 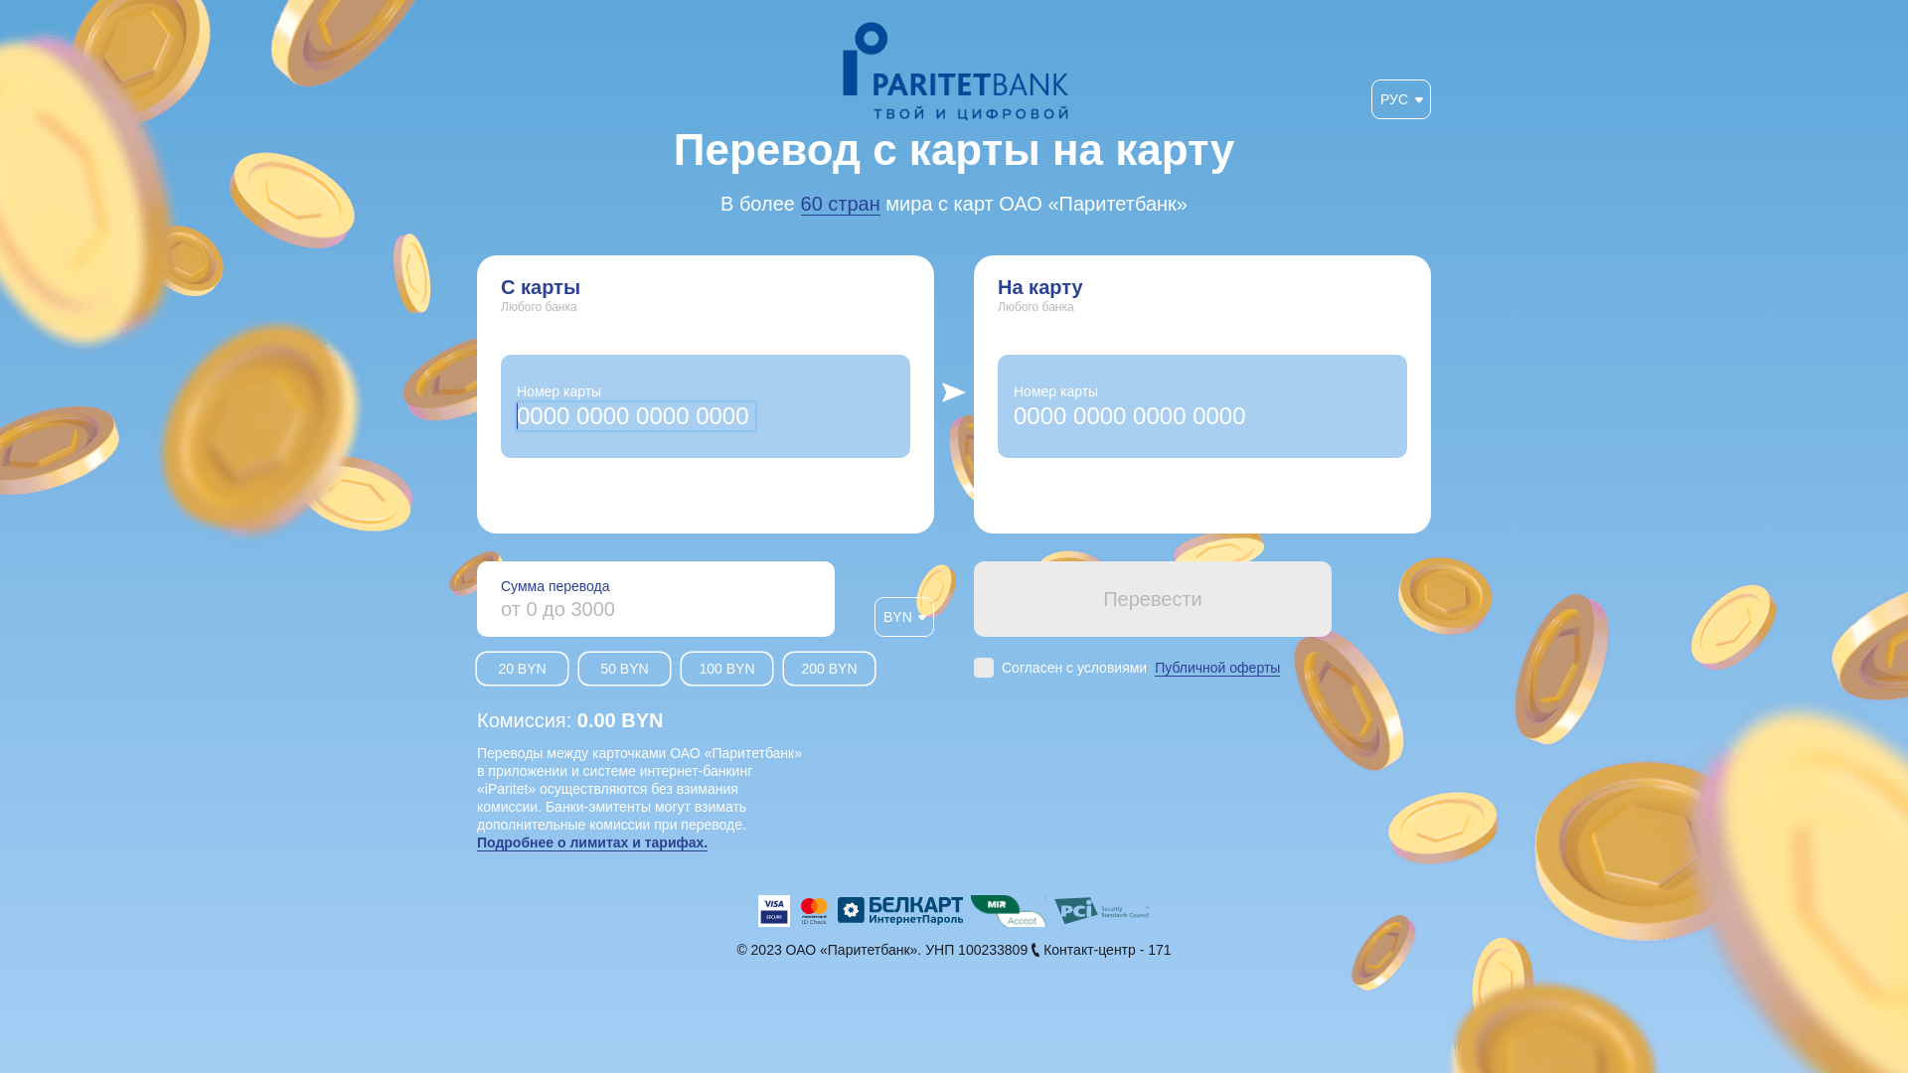 What do you see at coordinates (727, 669) in the screenshot?
I see `100 BYN` at bounding box center [727, 669].